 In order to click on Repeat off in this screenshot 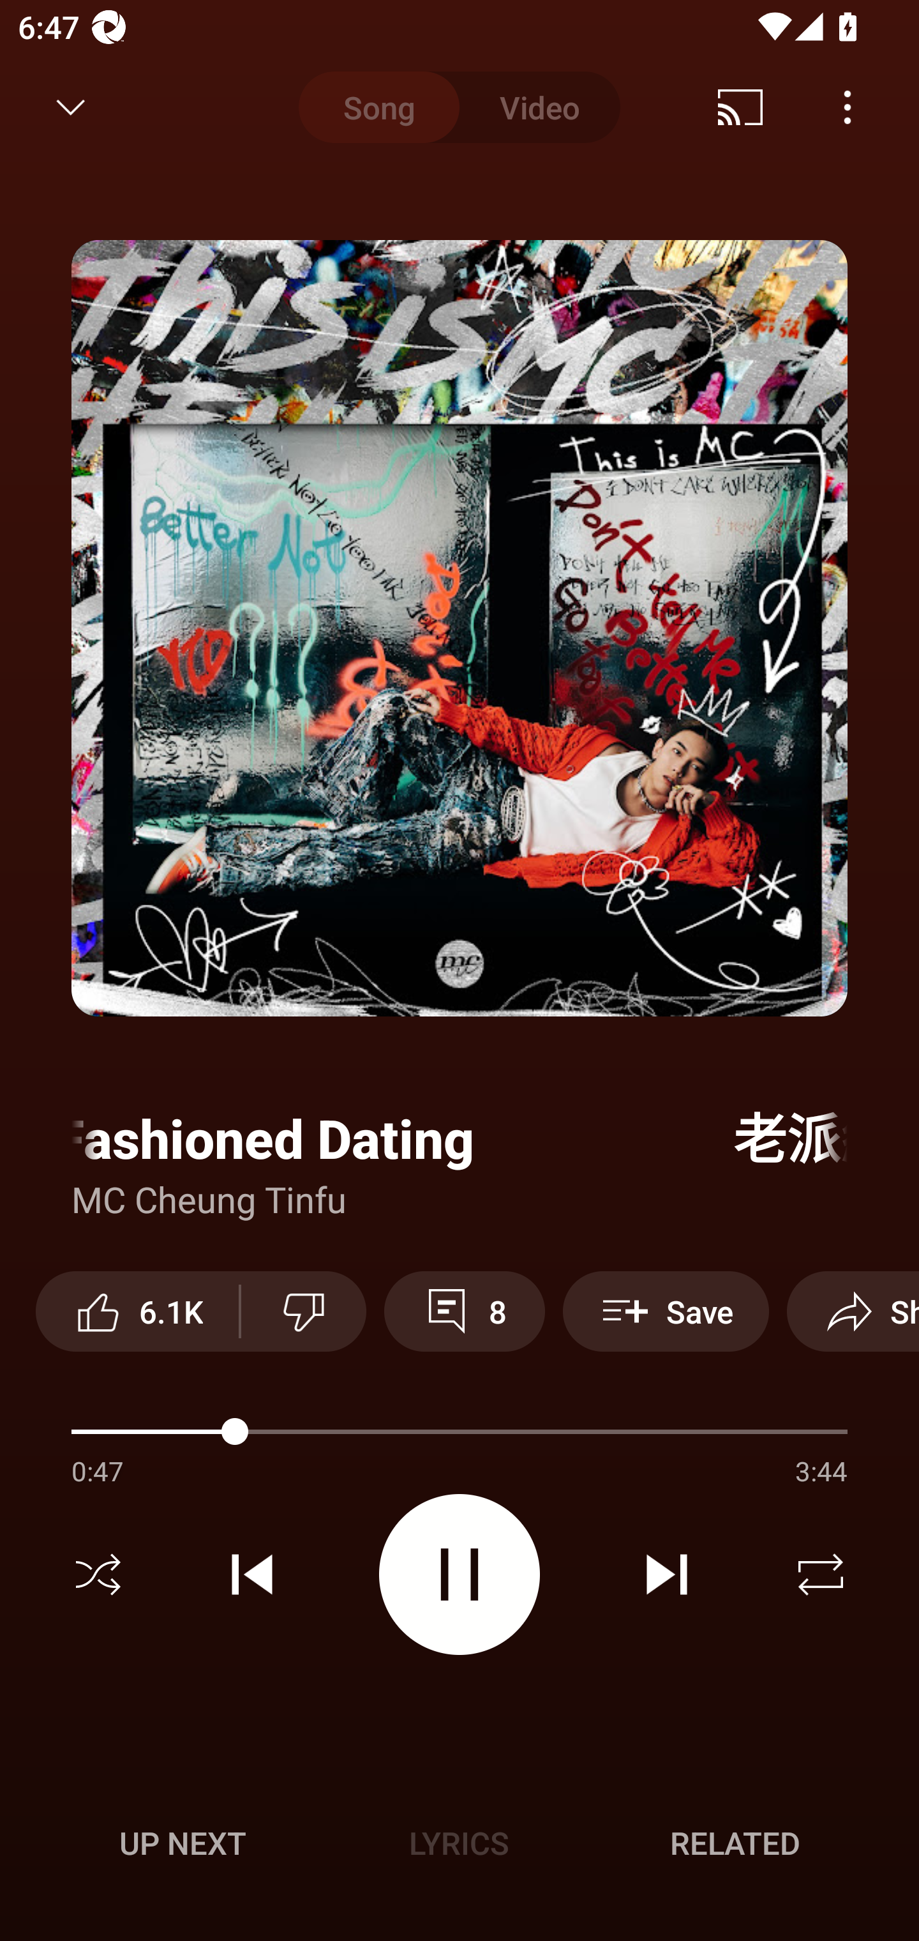, I will do `click(821, 1575)`.